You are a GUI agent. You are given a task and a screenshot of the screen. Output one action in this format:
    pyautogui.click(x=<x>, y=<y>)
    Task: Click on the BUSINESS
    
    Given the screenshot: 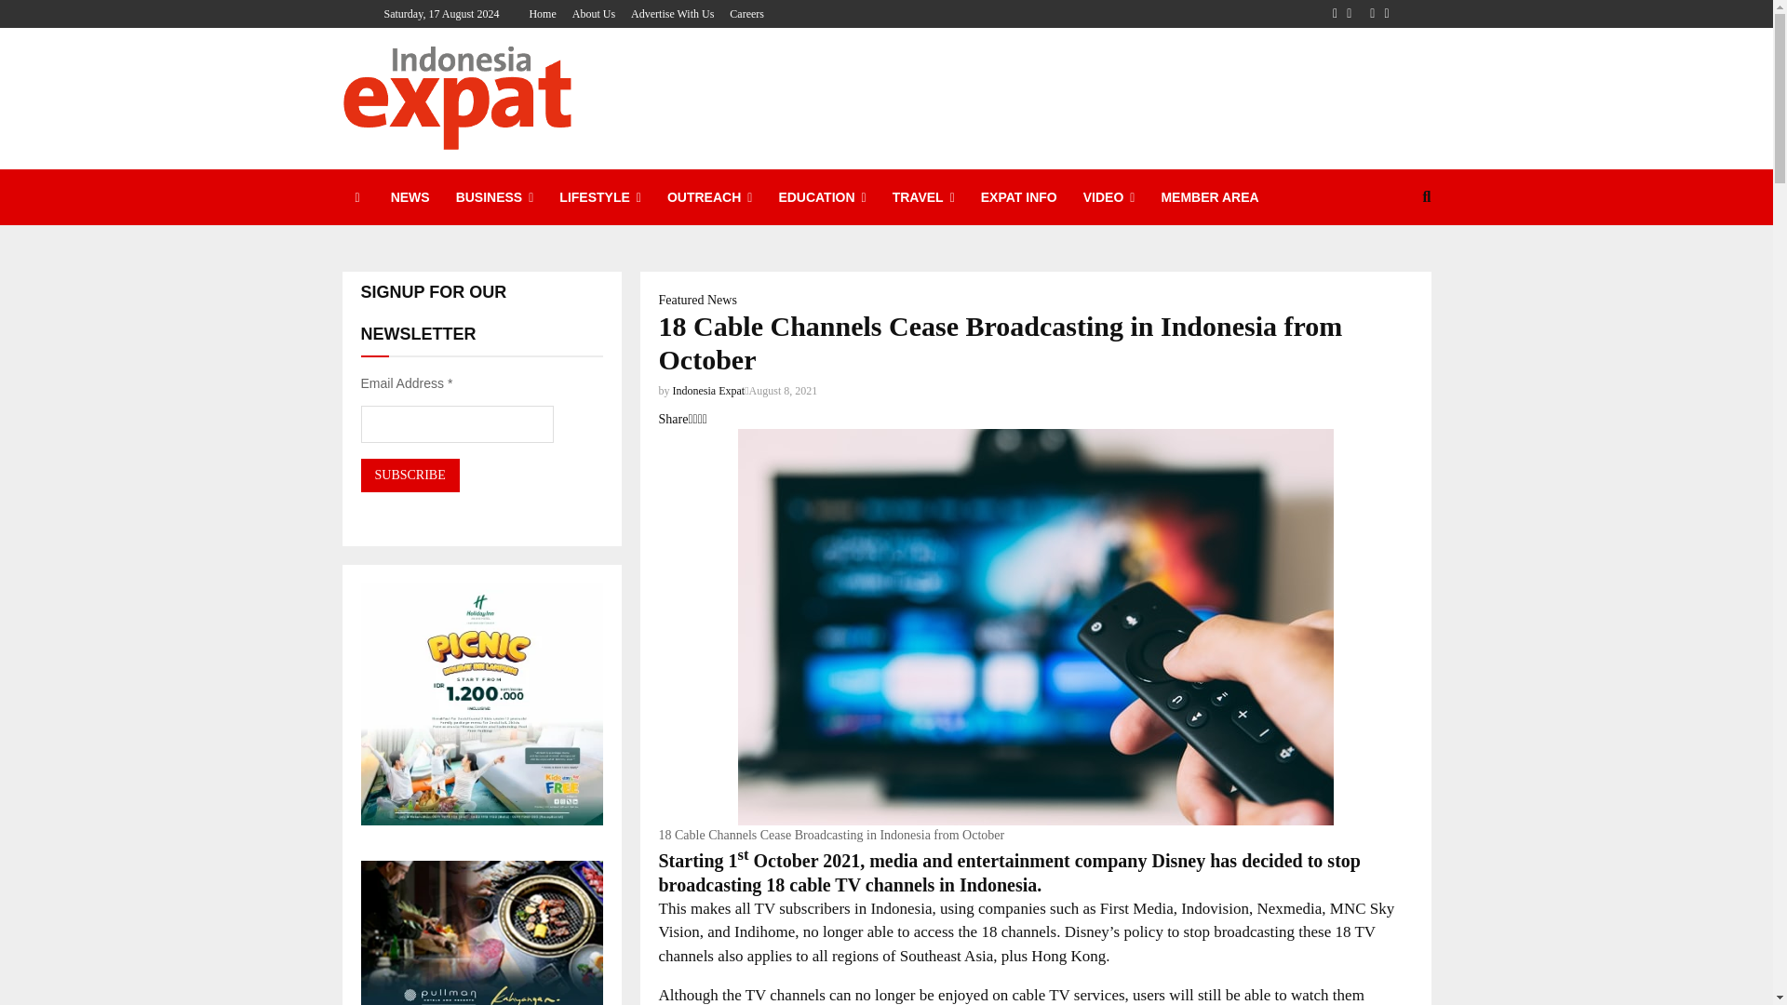 What is the action you would take?
    pyautogui.click(x=495, y=197)
    